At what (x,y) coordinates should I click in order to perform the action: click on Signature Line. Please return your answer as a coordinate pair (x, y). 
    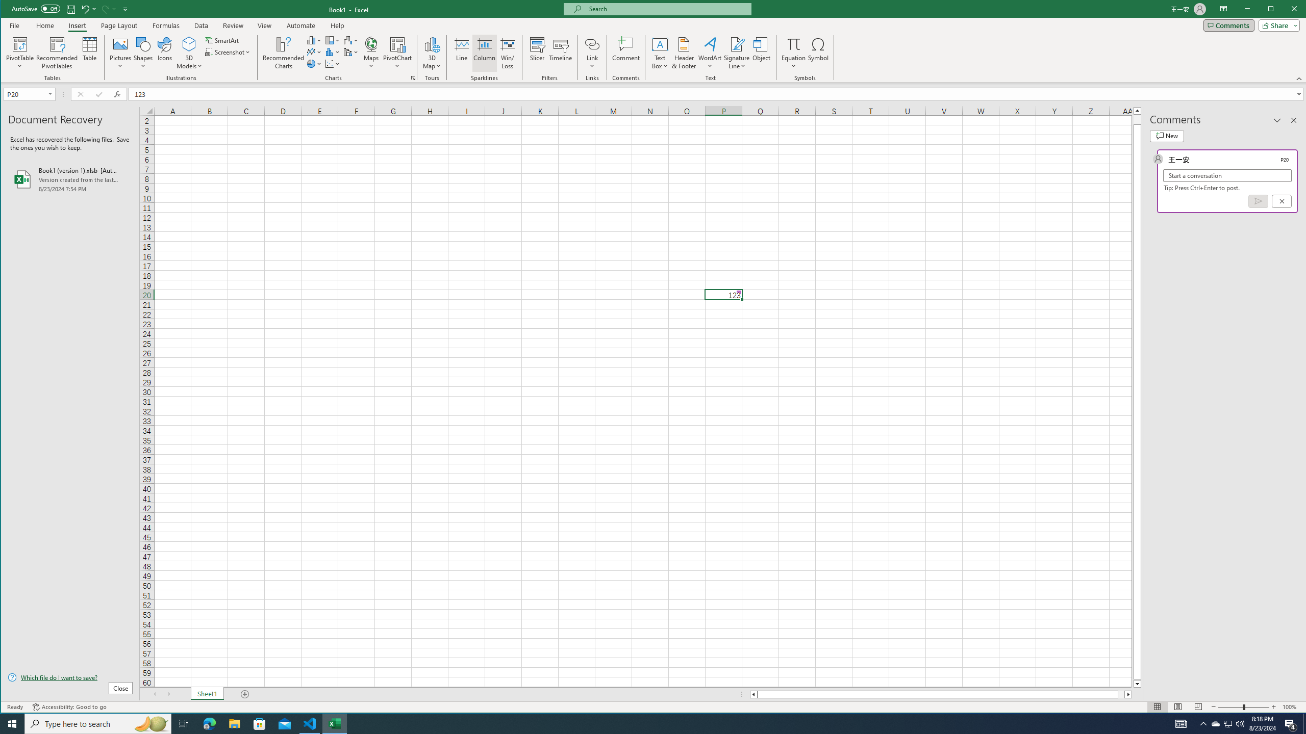
    Looking at the image, I should click on (737, 53).